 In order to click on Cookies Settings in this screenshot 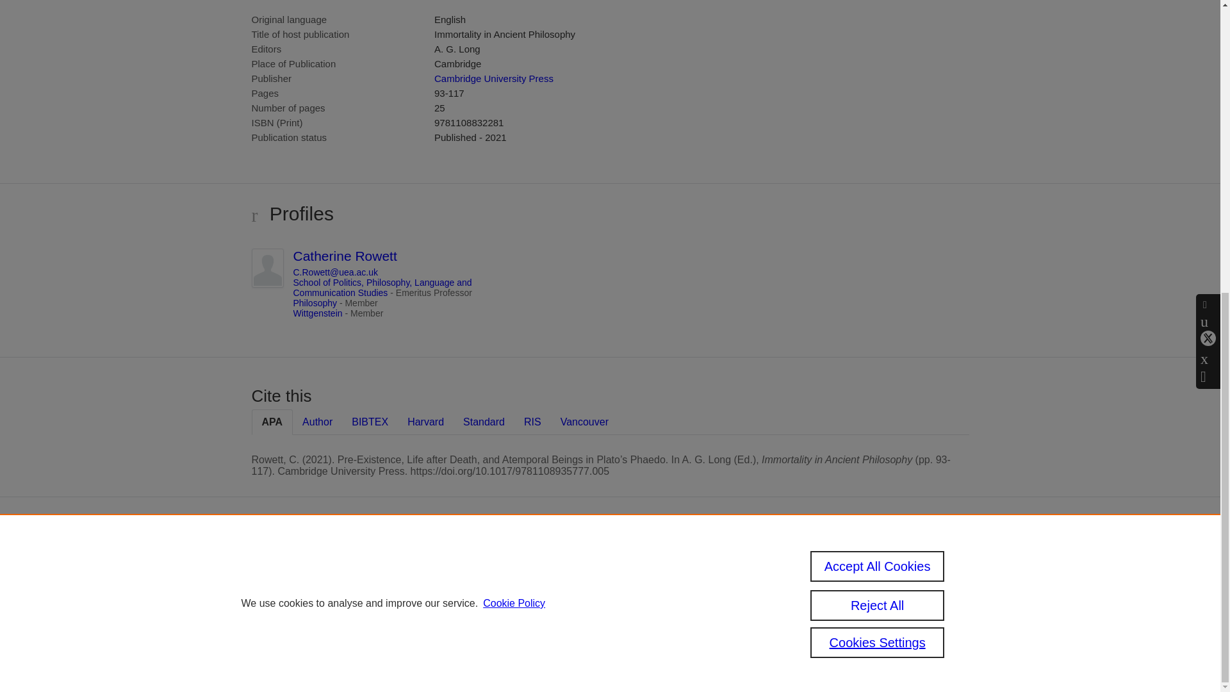, I will do `click(500, 641)`.